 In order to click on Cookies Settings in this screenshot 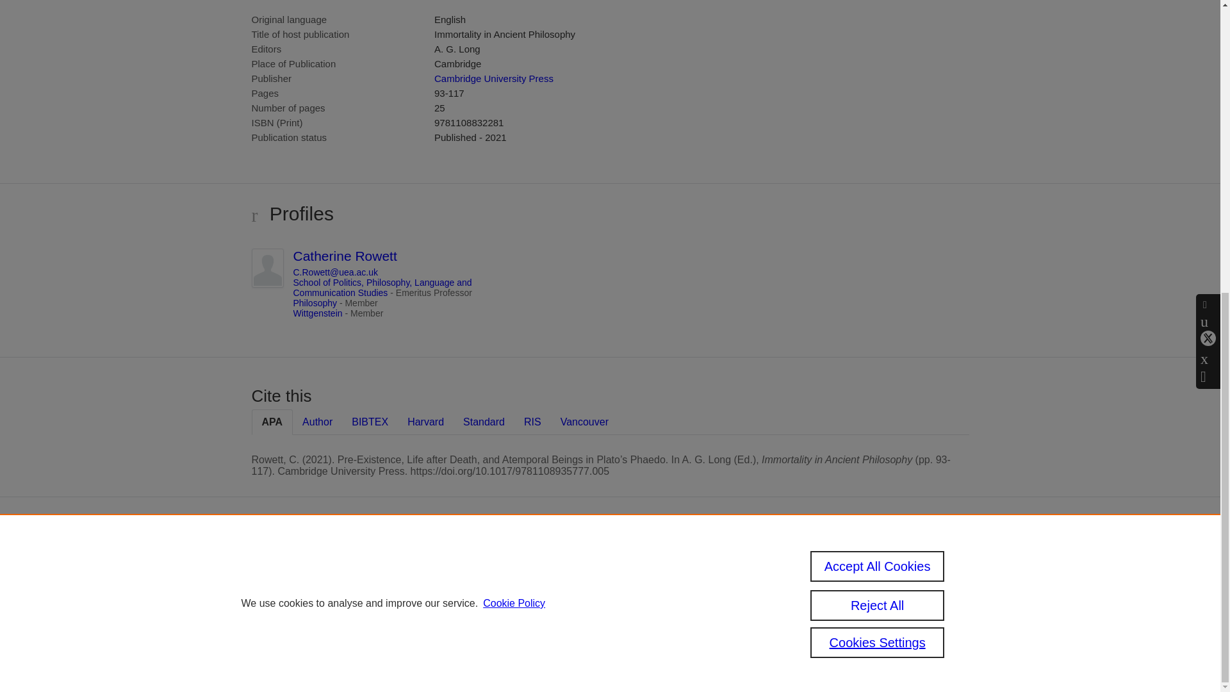, I will do `click(500, 641)`.